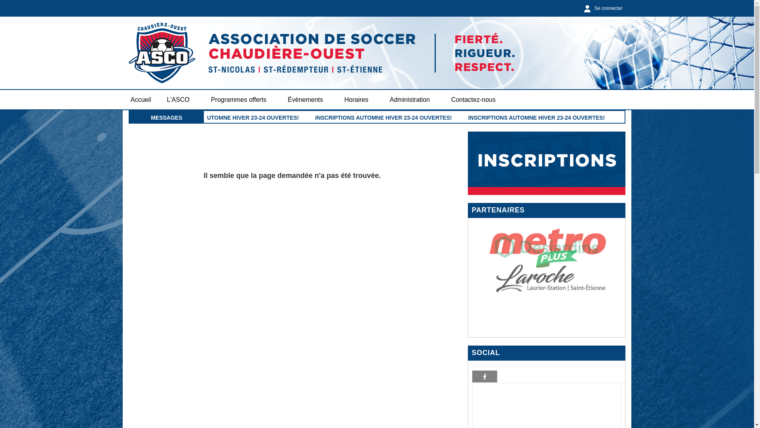 Image resolution: width=760 pixels, height=428 pixels. Describe the element at coordinates (384, 118) in the screenshot. I see `INSCRIPTIONS AUTOMNE HIVER 23-24 OUVERTES!` at that location.